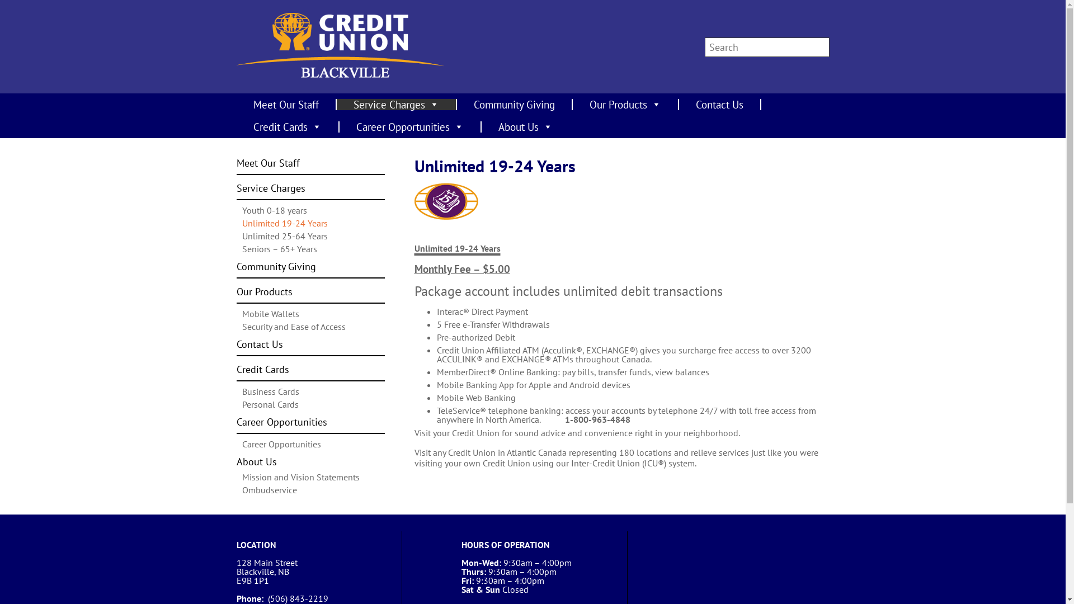  What do you see at coordinates (284, 223) in the screenshot?
I see `Unlimited 19-24 Years` at bounding box center [284, 223].